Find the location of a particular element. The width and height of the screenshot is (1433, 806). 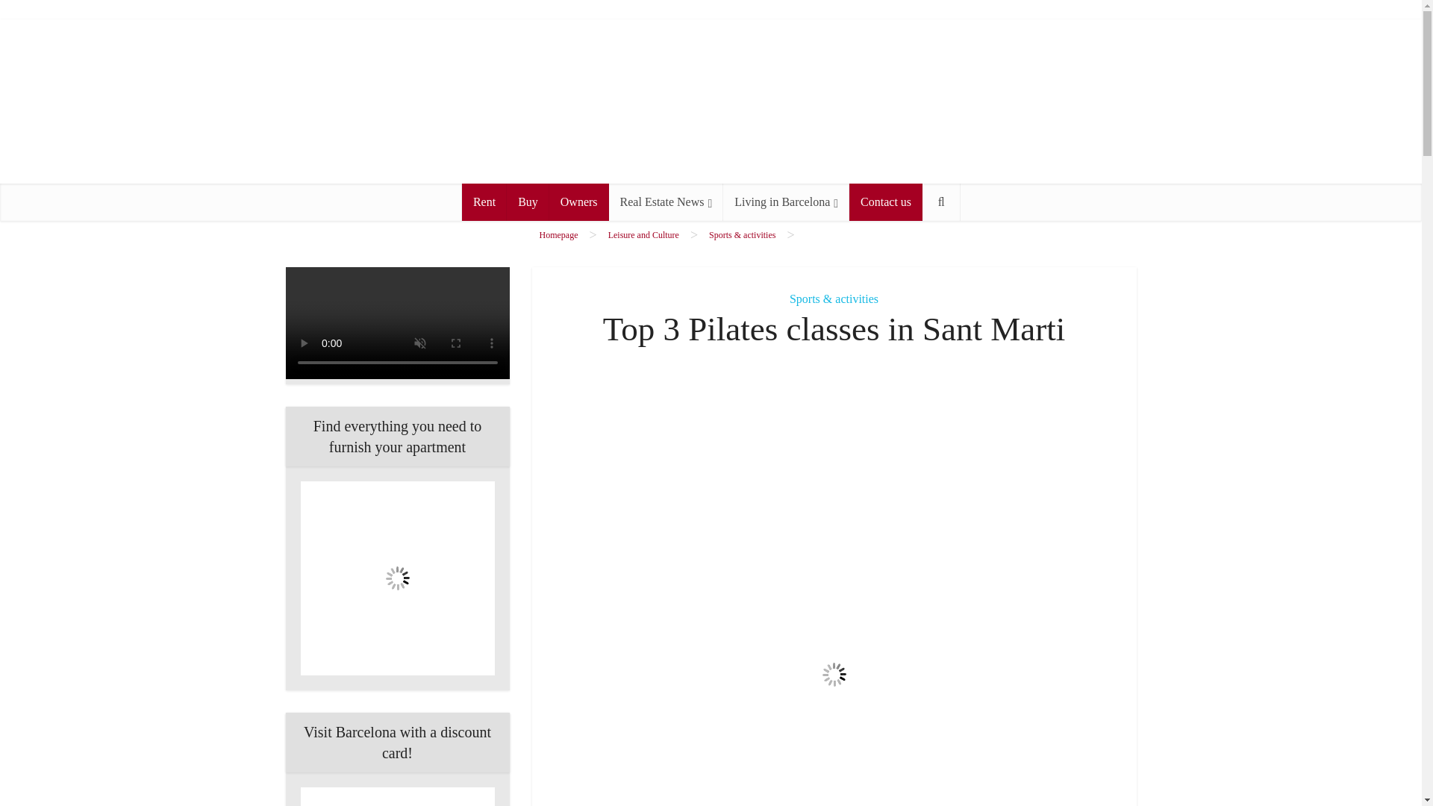

Owners is located at coordinates (579, 201).